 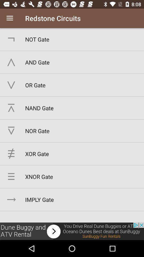 What do you see at coordinates (72, 231) in the screenshot?
I see `advertisements image` at bounding box center [72, 231].